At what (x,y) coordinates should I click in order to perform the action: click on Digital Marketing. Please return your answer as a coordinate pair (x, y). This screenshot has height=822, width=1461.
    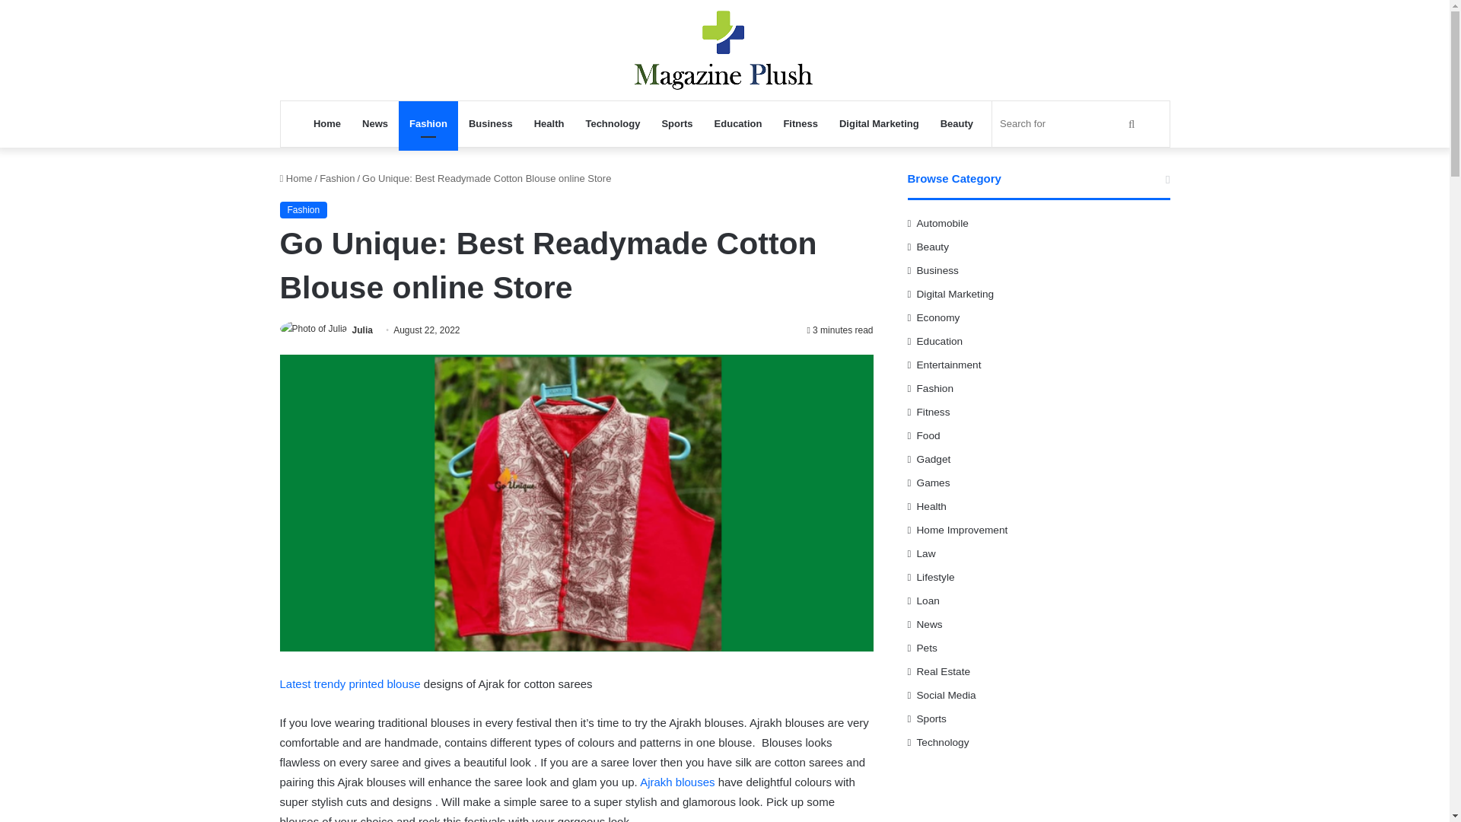
    Looking at the image, I should click on (878, 123).